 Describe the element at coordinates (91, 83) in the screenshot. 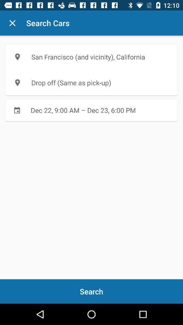

I see `turn on the drop off same icon` at that location.